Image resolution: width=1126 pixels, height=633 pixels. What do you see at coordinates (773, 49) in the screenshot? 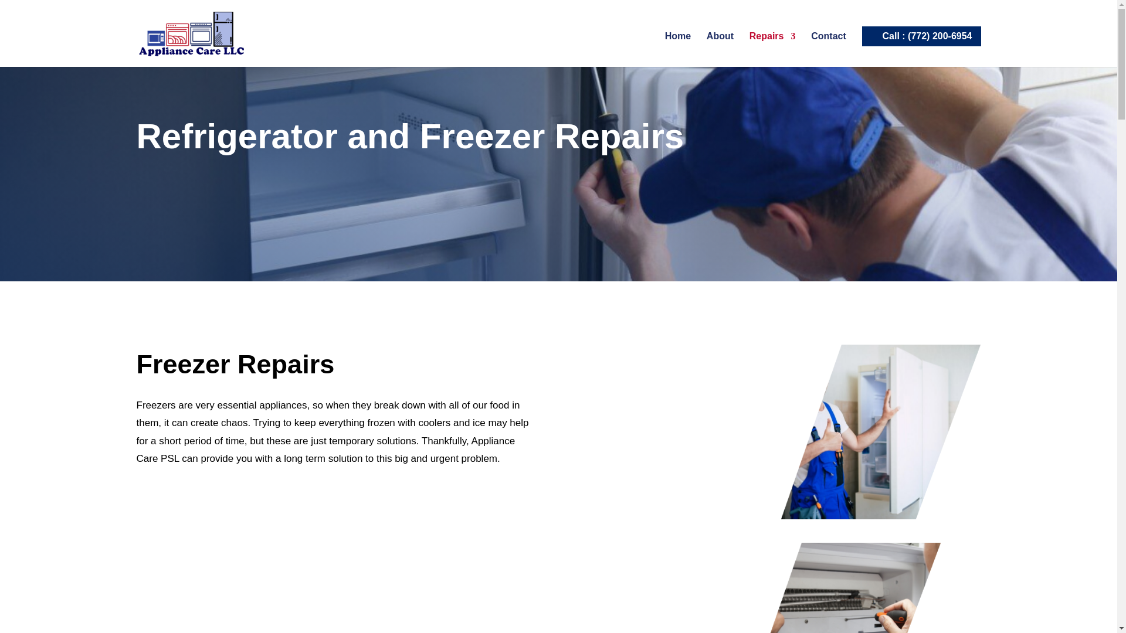
I see `Repairs` at bounding box center [773, 49].